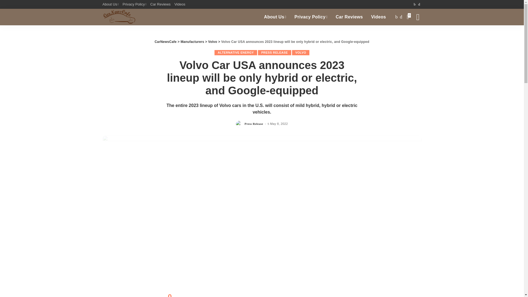 Image resolution: width=528 pixels, height=297 pixels. I want to click on Go to the Manufacturers Category archives., so click(193, 42).